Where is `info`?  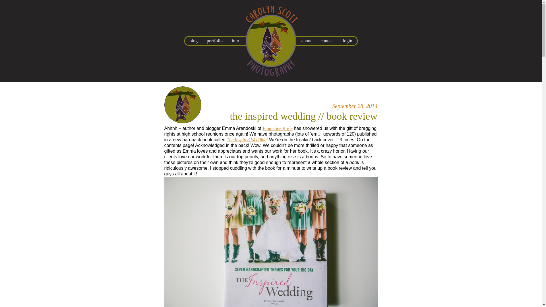
info is located at coordinates (235, 41).